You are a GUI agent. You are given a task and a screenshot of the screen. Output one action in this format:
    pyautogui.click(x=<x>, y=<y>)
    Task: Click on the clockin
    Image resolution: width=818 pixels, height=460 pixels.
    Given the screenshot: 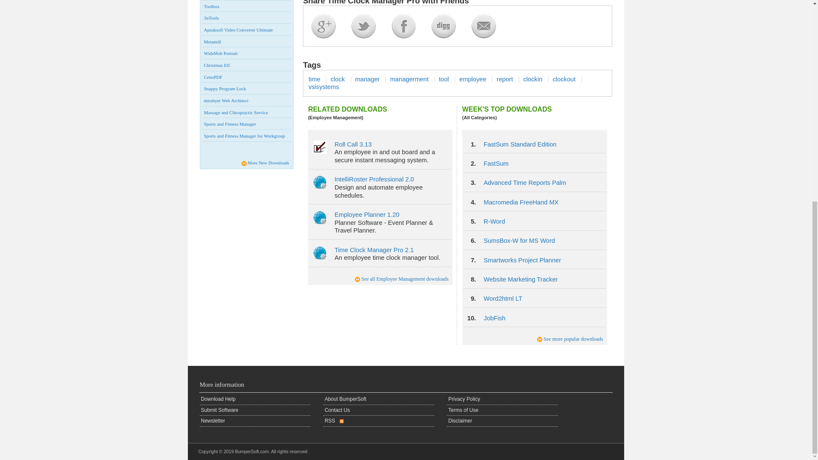 What is the action you would take?
    pyautogui.click(x=533, y=79)
    